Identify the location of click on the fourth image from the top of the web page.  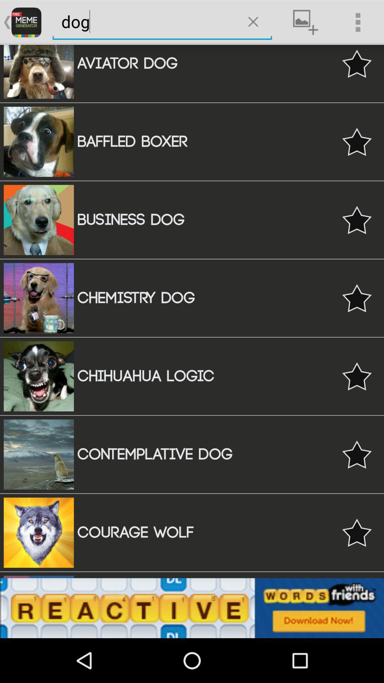
(39, 298).